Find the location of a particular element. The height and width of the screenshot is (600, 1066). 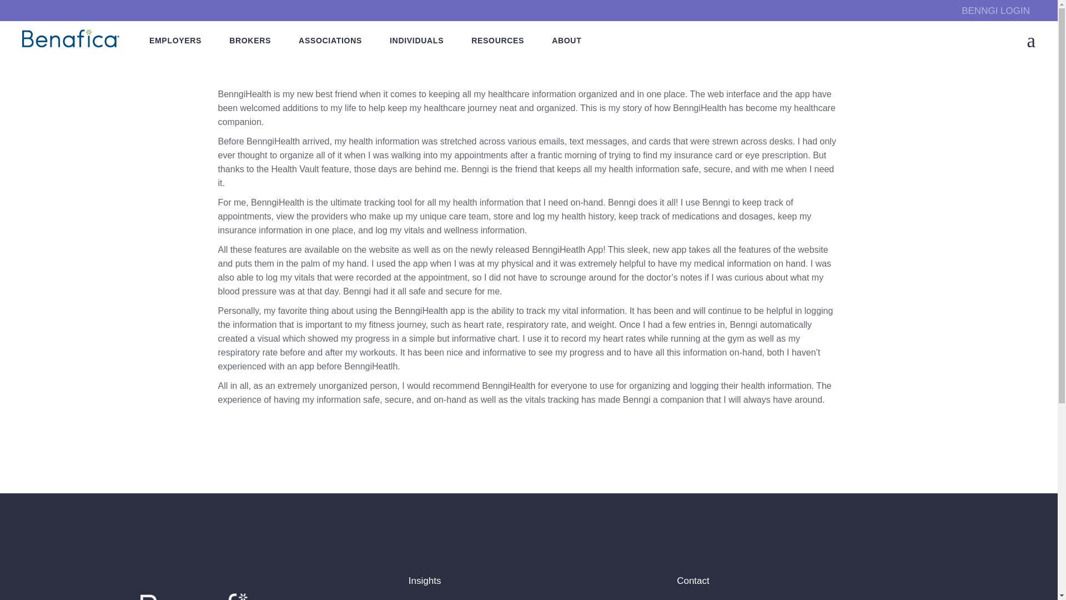

ASSOCIATIONS is located at coordinates (330, 40).